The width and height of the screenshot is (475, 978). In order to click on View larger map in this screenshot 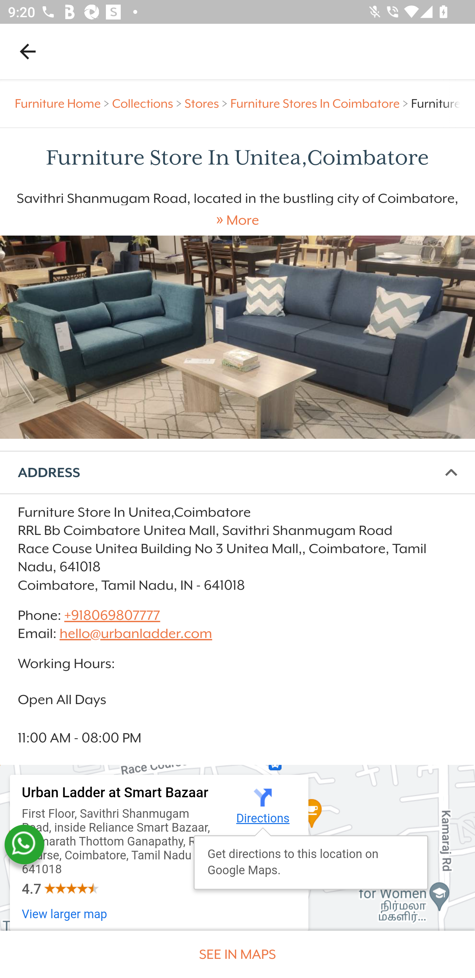, I will do `click(65, 914)`.